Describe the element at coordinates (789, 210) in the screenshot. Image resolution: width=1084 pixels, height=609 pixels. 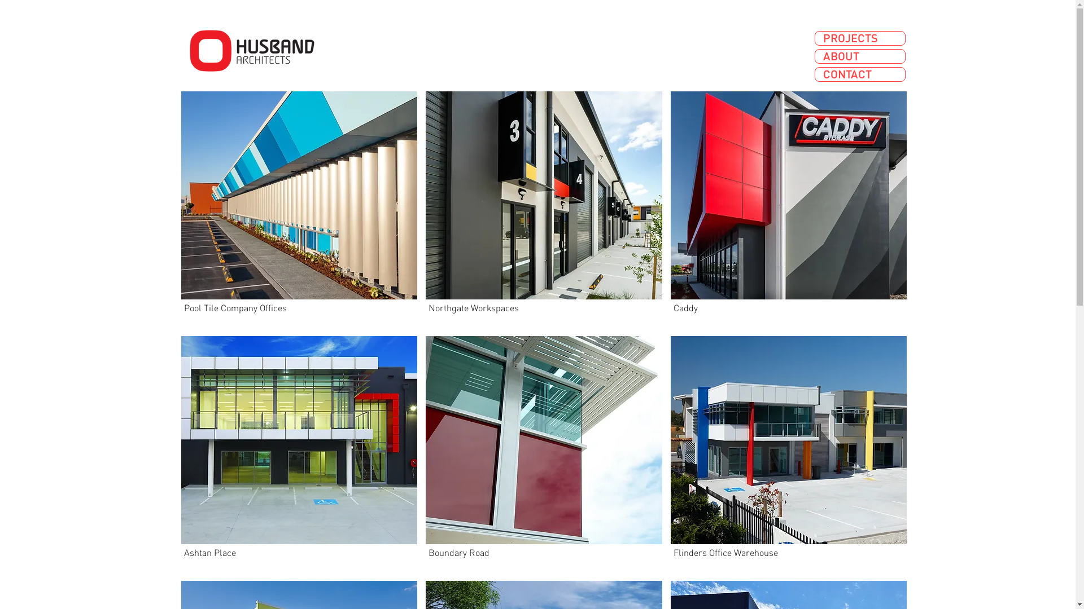
I see `Caddy` at that location.